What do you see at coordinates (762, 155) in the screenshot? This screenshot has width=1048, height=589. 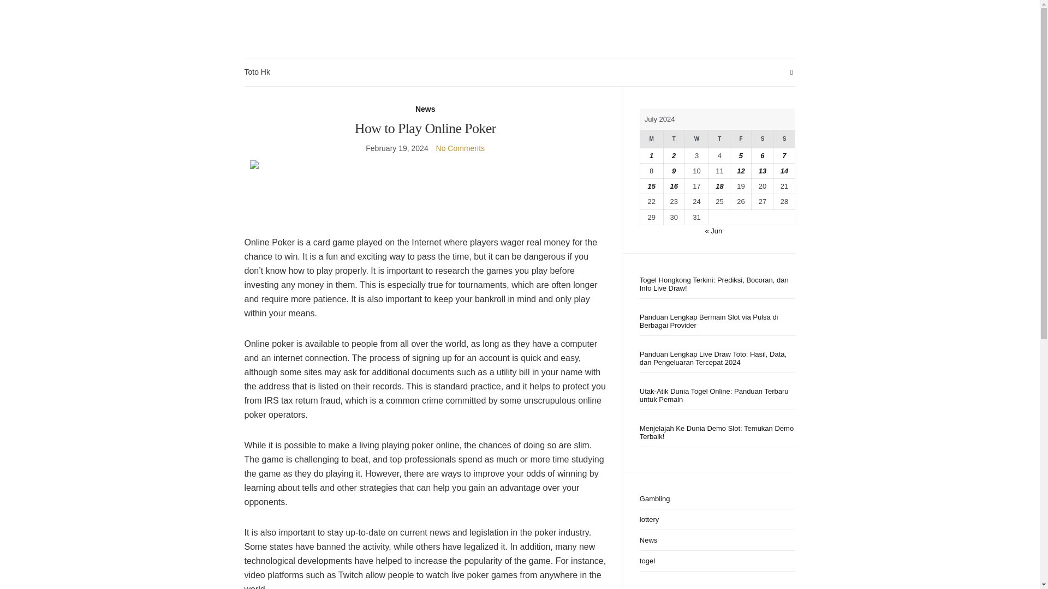 I see `6` at bounding box center [762, 155].